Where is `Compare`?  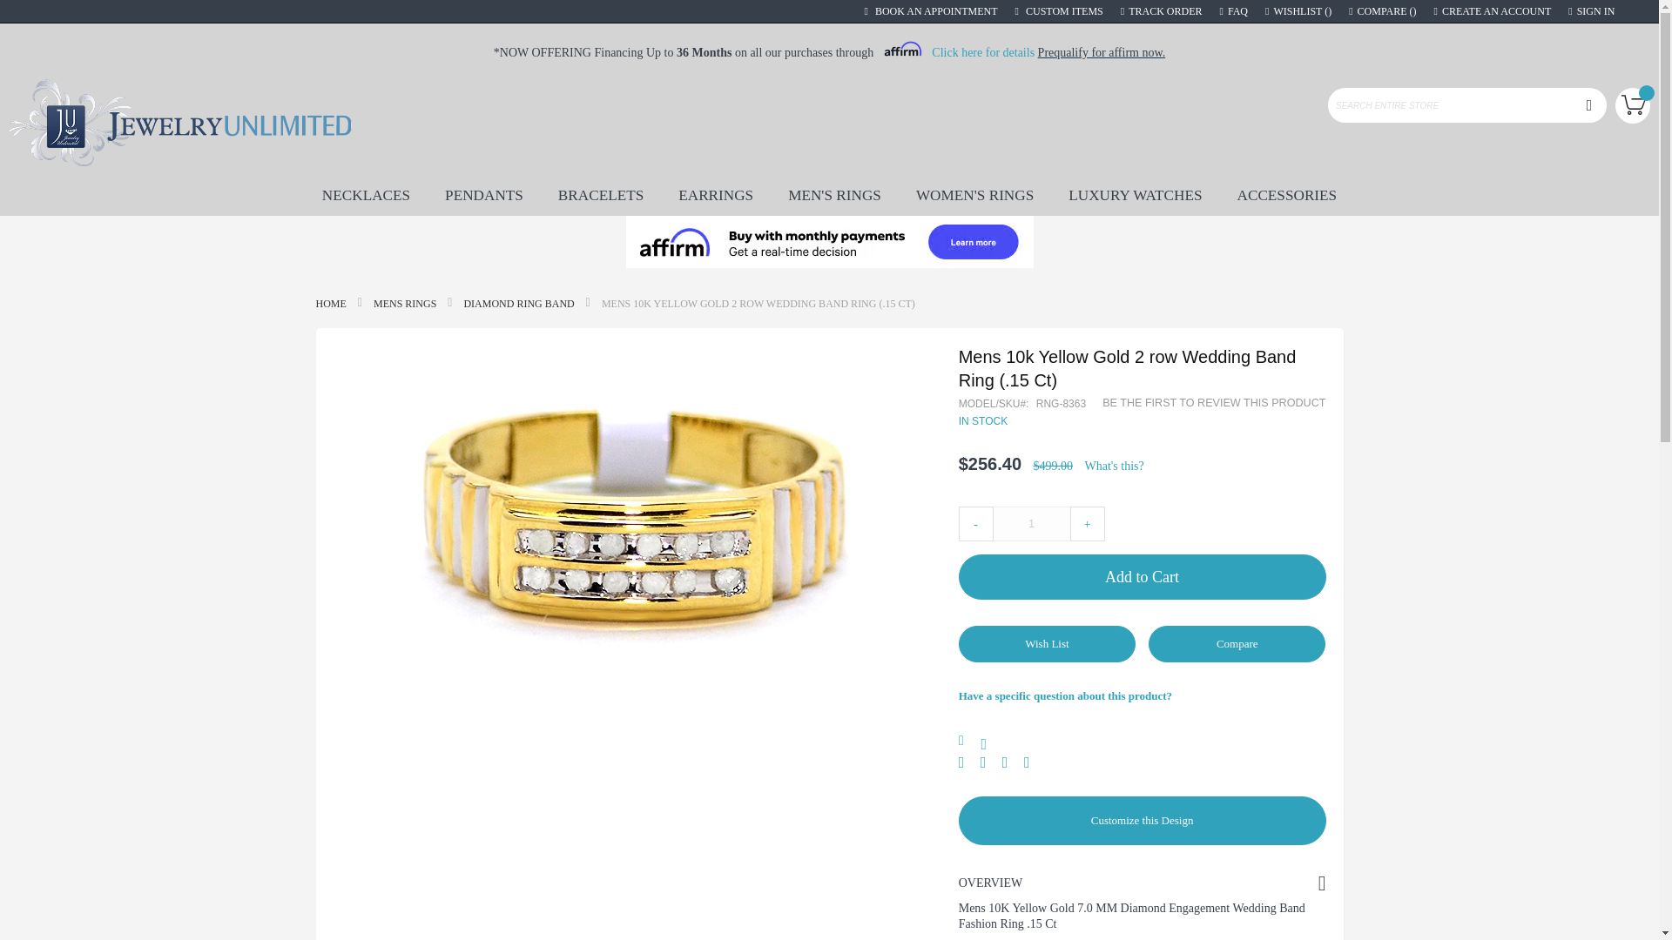 Compare is located at coordinates (1383, 10).